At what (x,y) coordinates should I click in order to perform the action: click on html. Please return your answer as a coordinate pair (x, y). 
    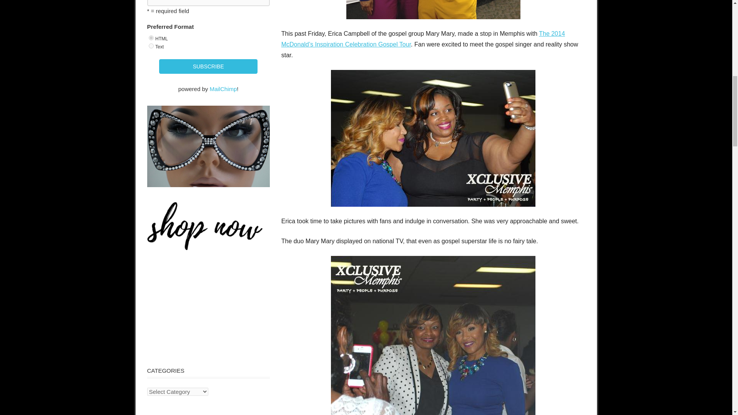
    Looking at the image, I should click on (151, 38).